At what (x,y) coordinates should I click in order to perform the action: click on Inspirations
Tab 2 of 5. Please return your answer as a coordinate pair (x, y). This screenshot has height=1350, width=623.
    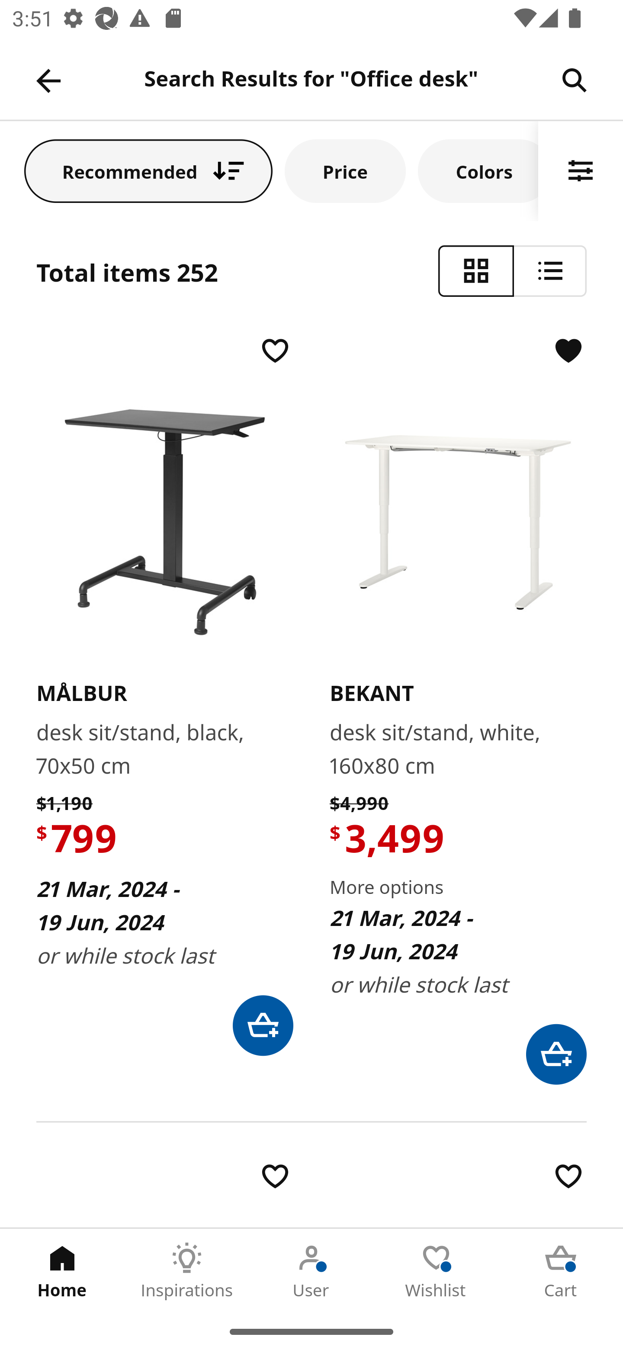
    Looking at the image, I should click on (187, 1271).